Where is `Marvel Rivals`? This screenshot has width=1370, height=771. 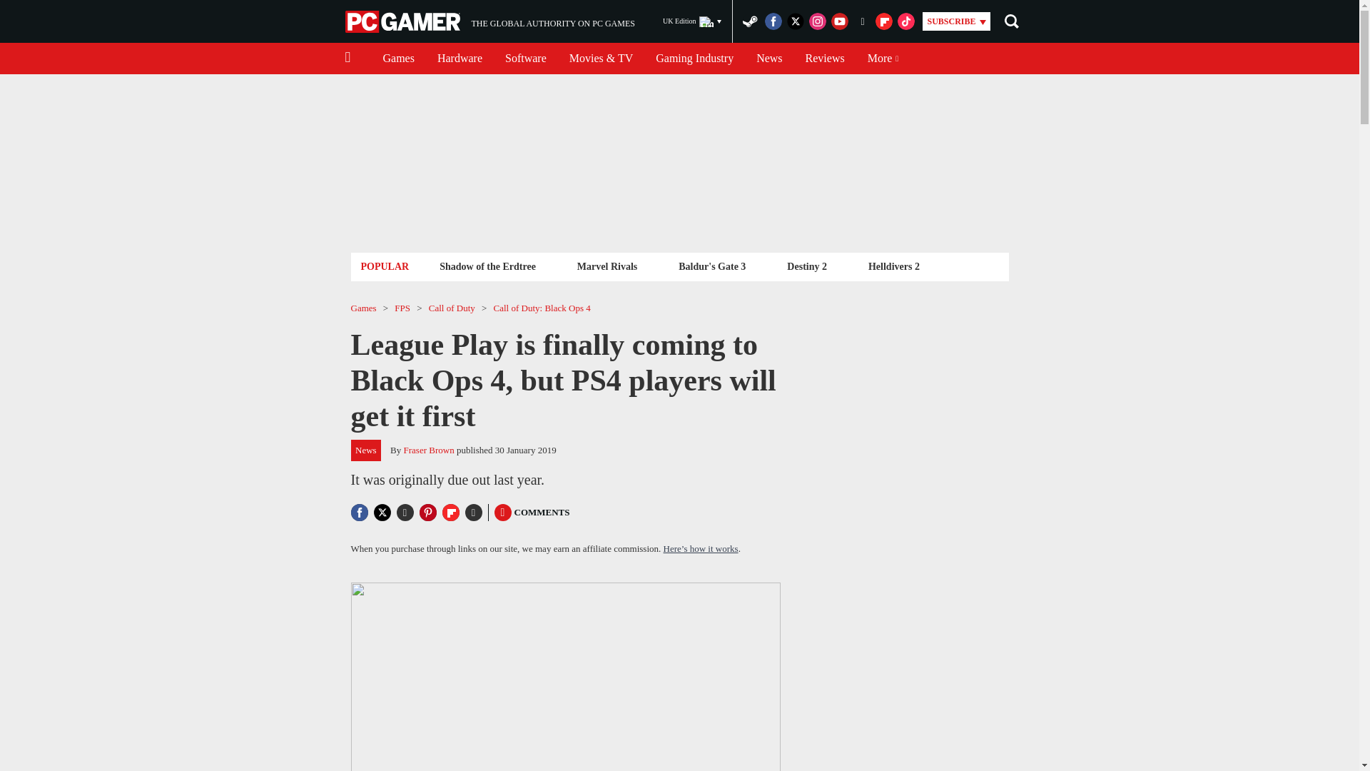 Marvel Rivals is located at coordinates (769, 59).